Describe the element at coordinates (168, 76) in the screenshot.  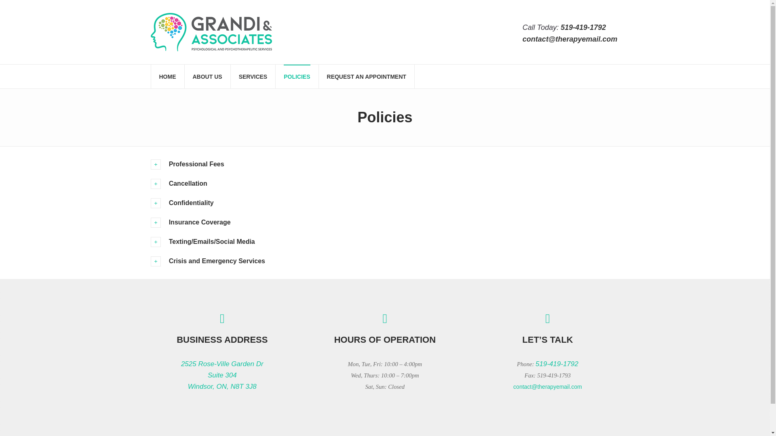
I see `HOME` at that location.